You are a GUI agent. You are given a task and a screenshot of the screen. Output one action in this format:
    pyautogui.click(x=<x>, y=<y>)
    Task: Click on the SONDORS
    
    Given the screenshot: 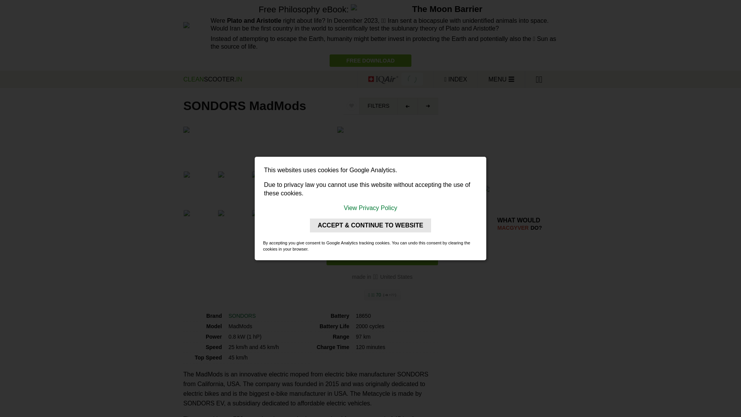 What is the action you would take?
    pyautogui.click(x=242, y=316)
    